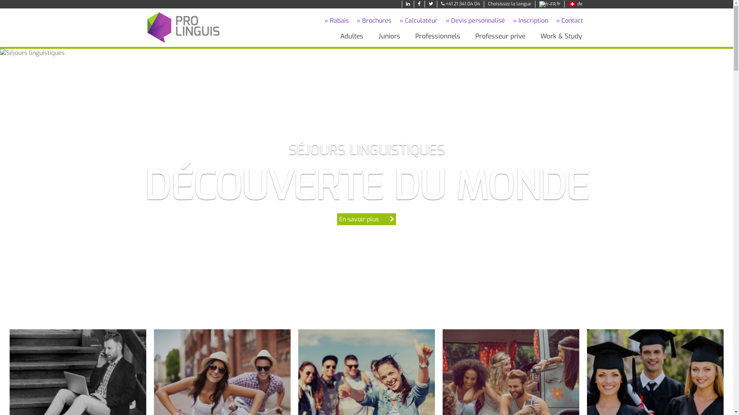 The height and width of the screenshot is (415, 739). Describe the element at coordinates (550, 4) in the screenshot. I see `fr` at that location.